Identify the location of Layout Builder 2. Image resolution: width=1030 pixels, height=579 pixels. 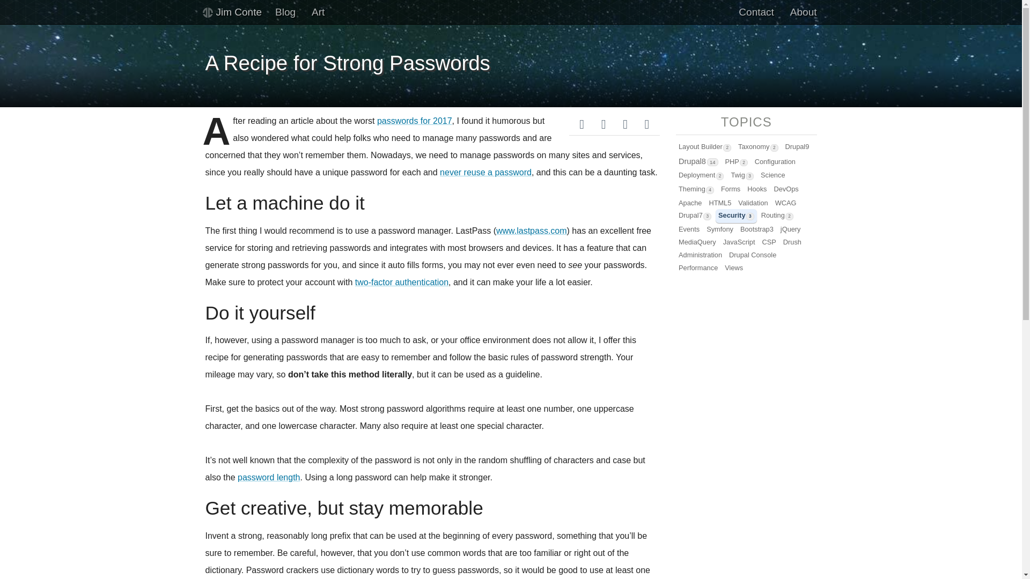
(704, 147).